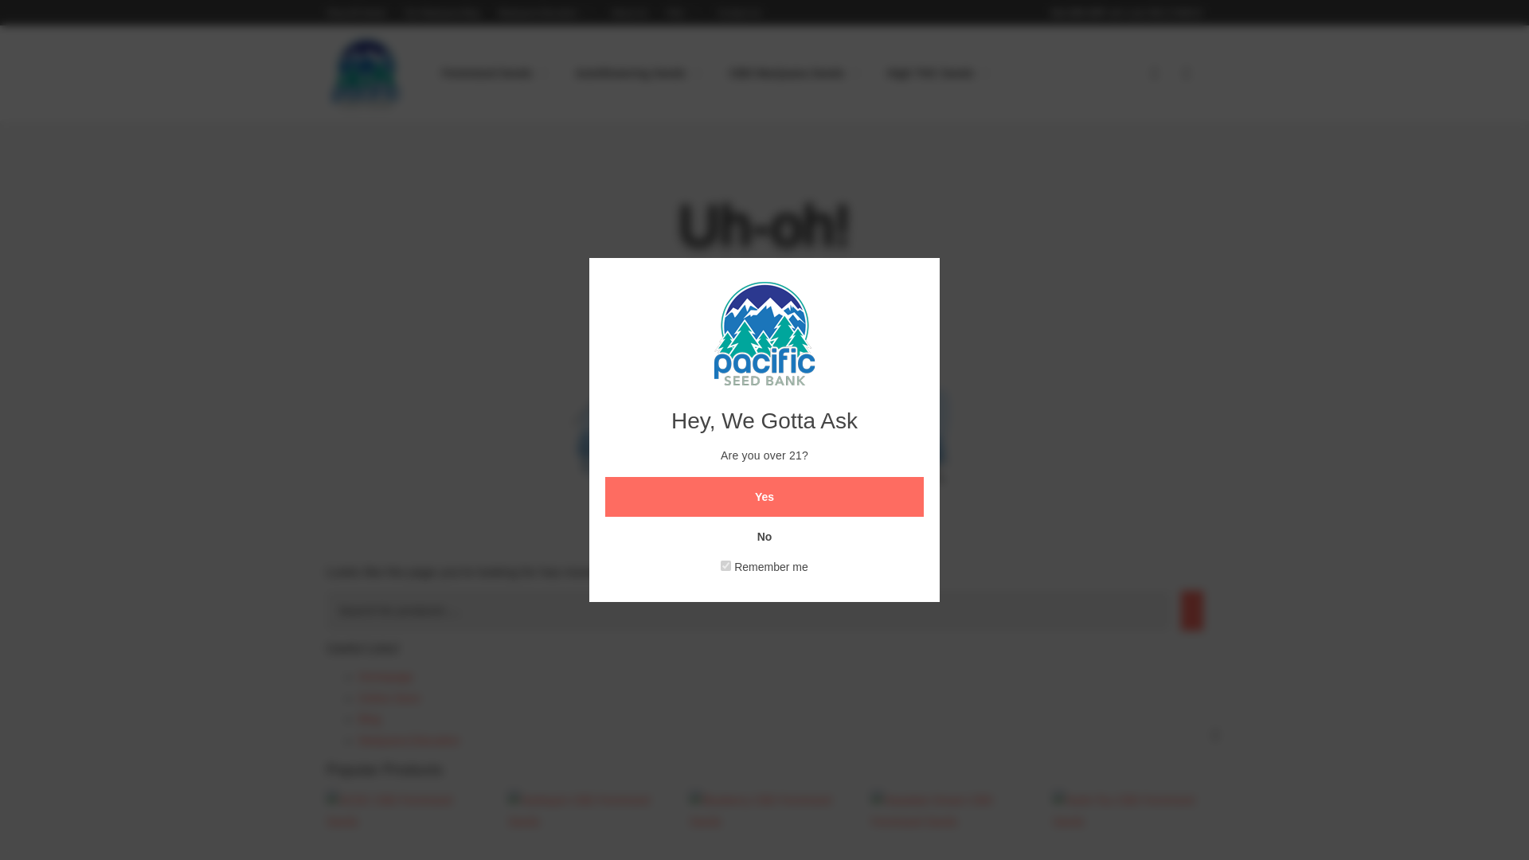 This screenshot has width=1529, height=860. I want to click on Marijuana Education, so click(546, 12).